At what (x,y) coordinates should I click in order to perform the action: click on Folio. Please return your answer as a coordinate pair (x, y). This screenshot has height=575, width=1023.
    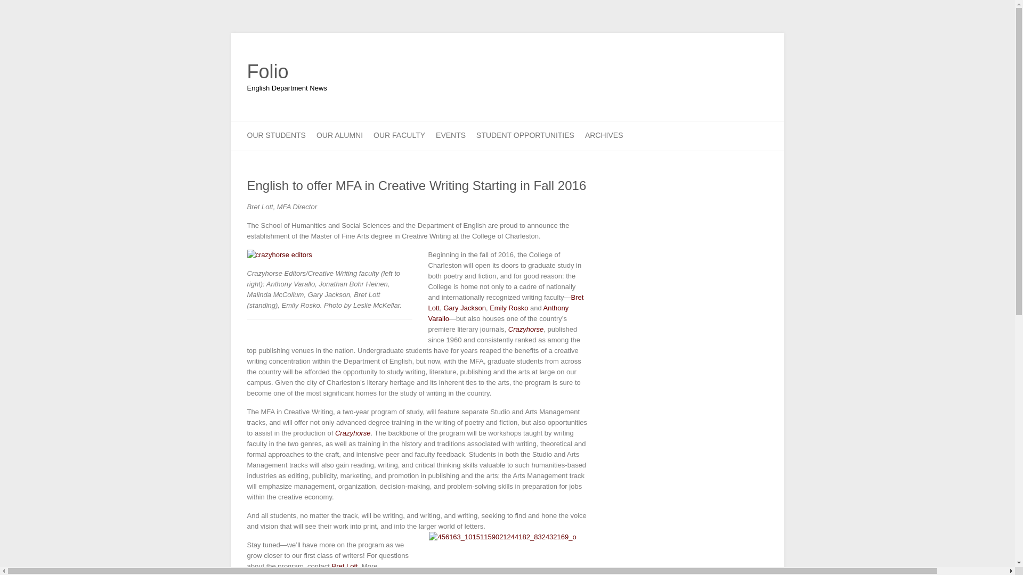
    Looking at the image, I should click on (287, 71).